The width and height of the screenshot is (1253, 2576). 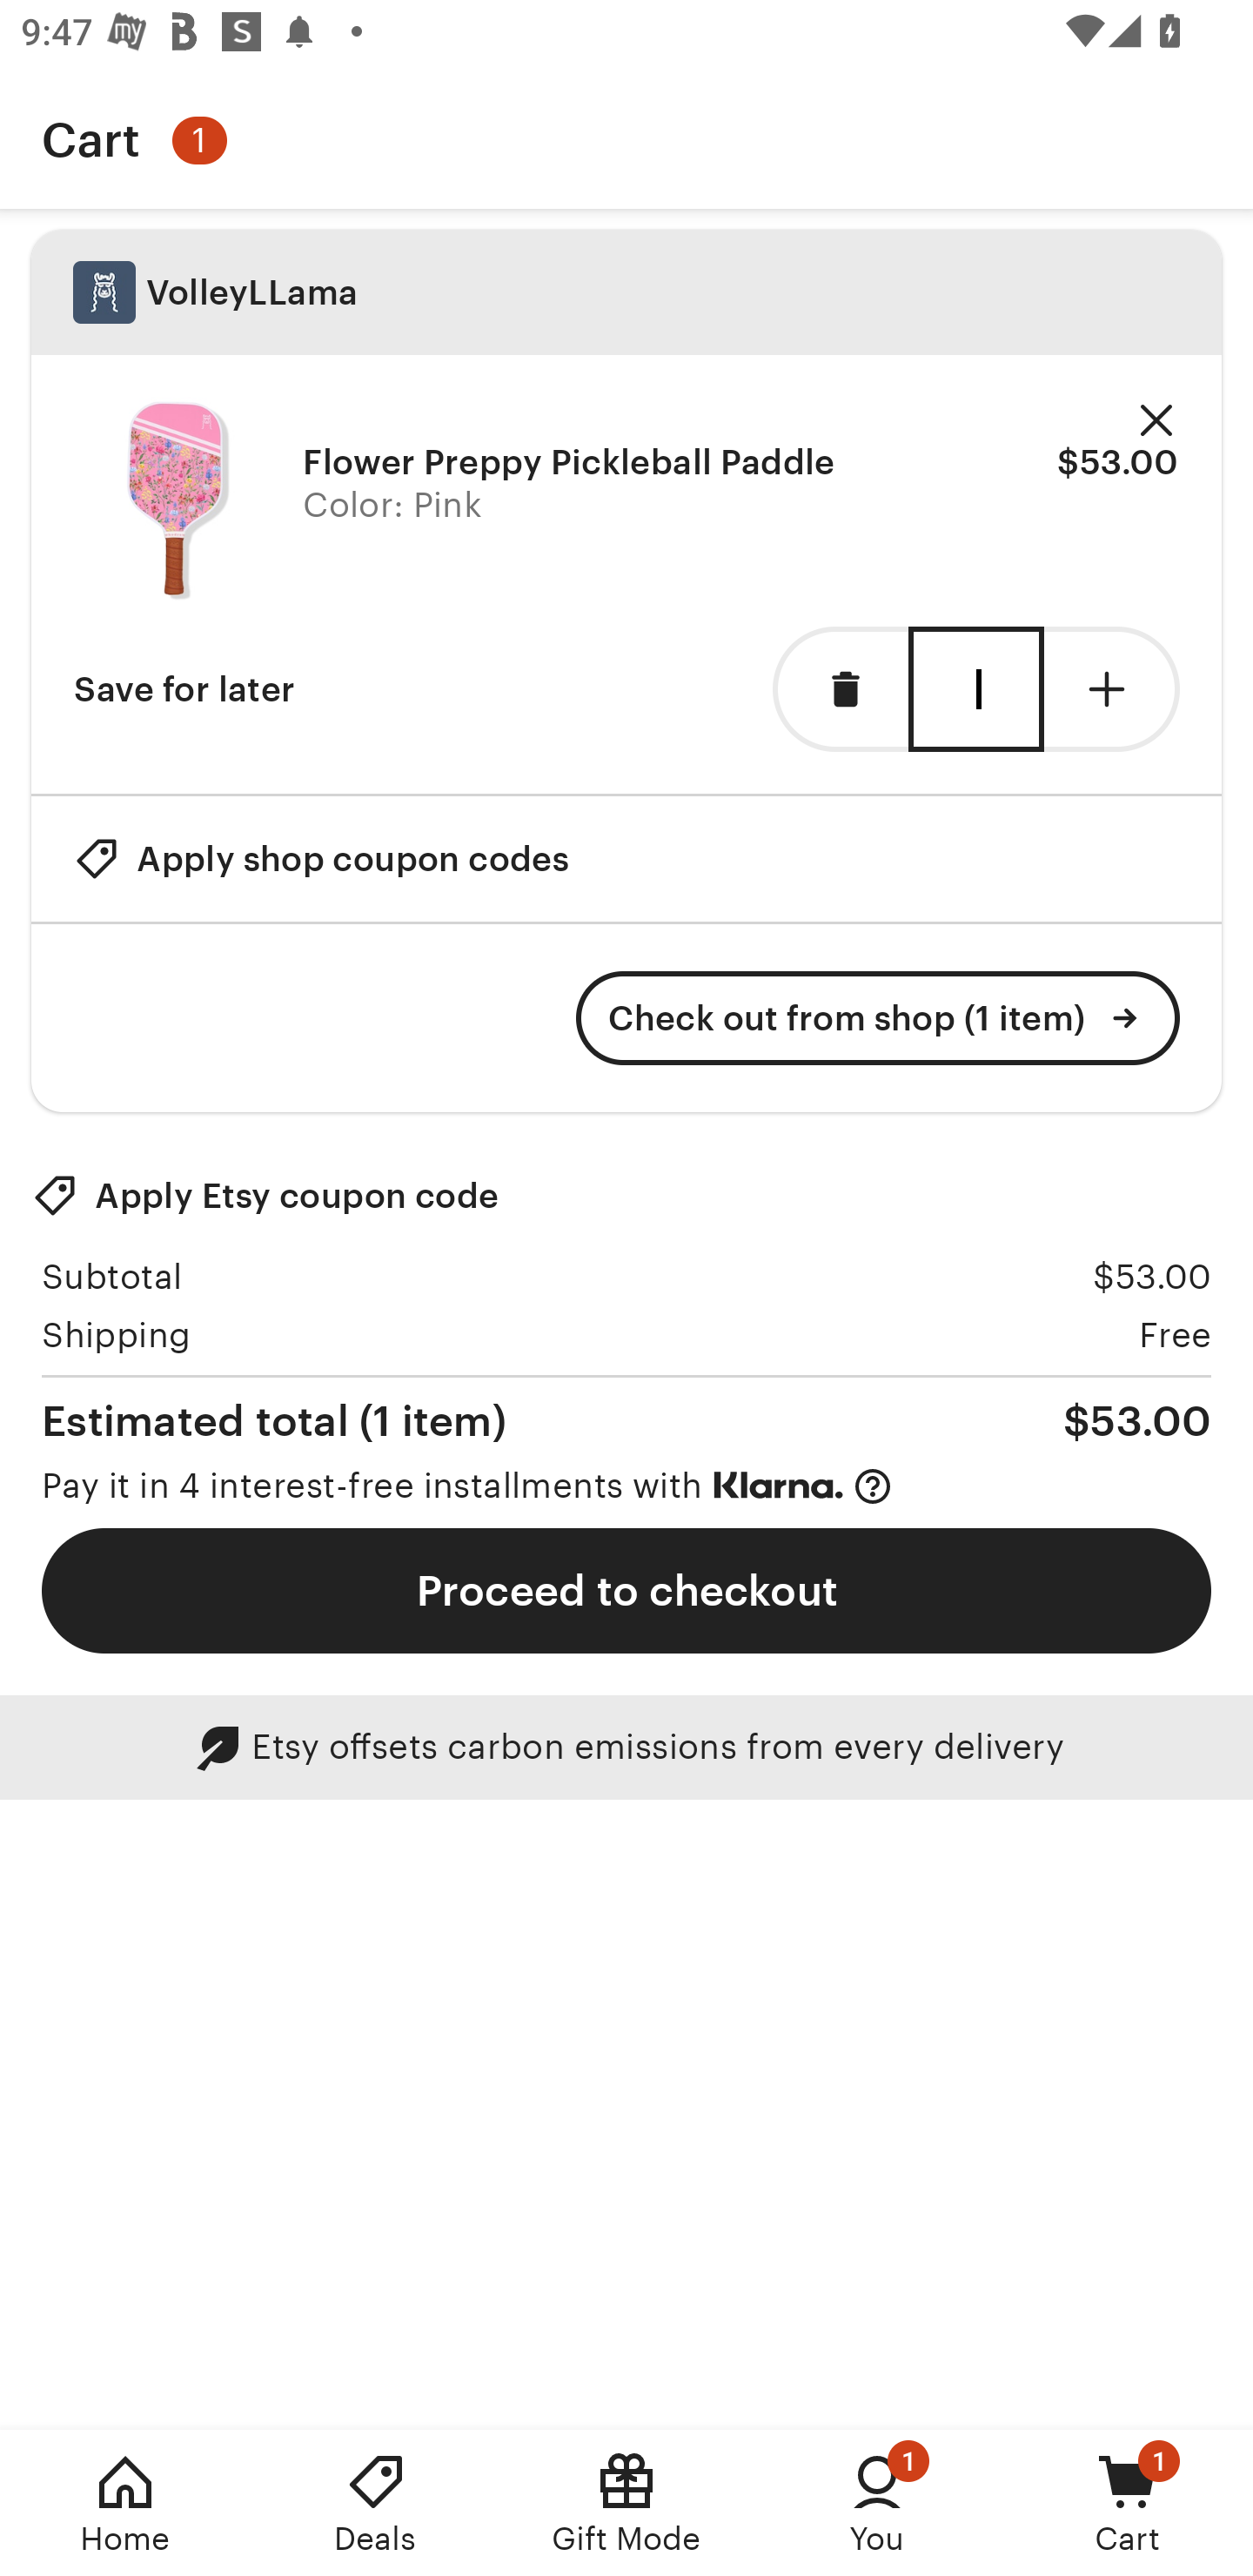 What do you see at coordinates (125, 2503) in the screenshot?
I see `Home` at bounding box center [125, 2503].